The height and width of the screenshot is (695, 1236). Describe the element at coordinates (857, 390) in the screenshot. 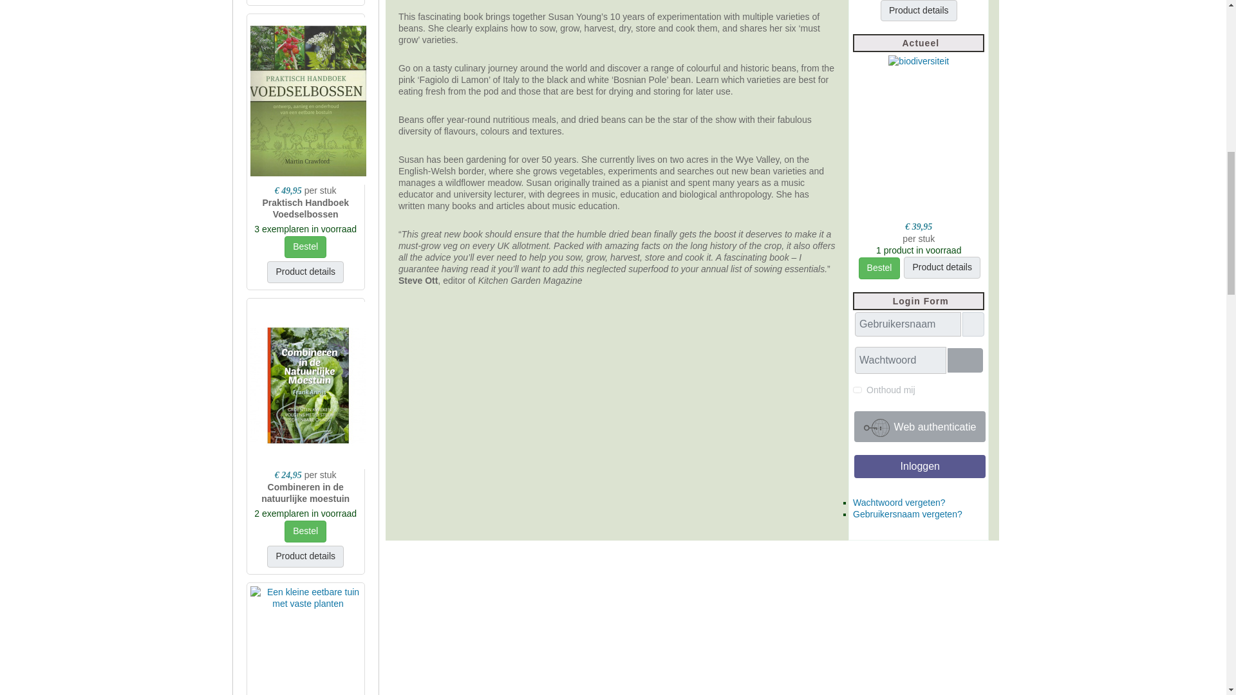

I see `yes` at that location.